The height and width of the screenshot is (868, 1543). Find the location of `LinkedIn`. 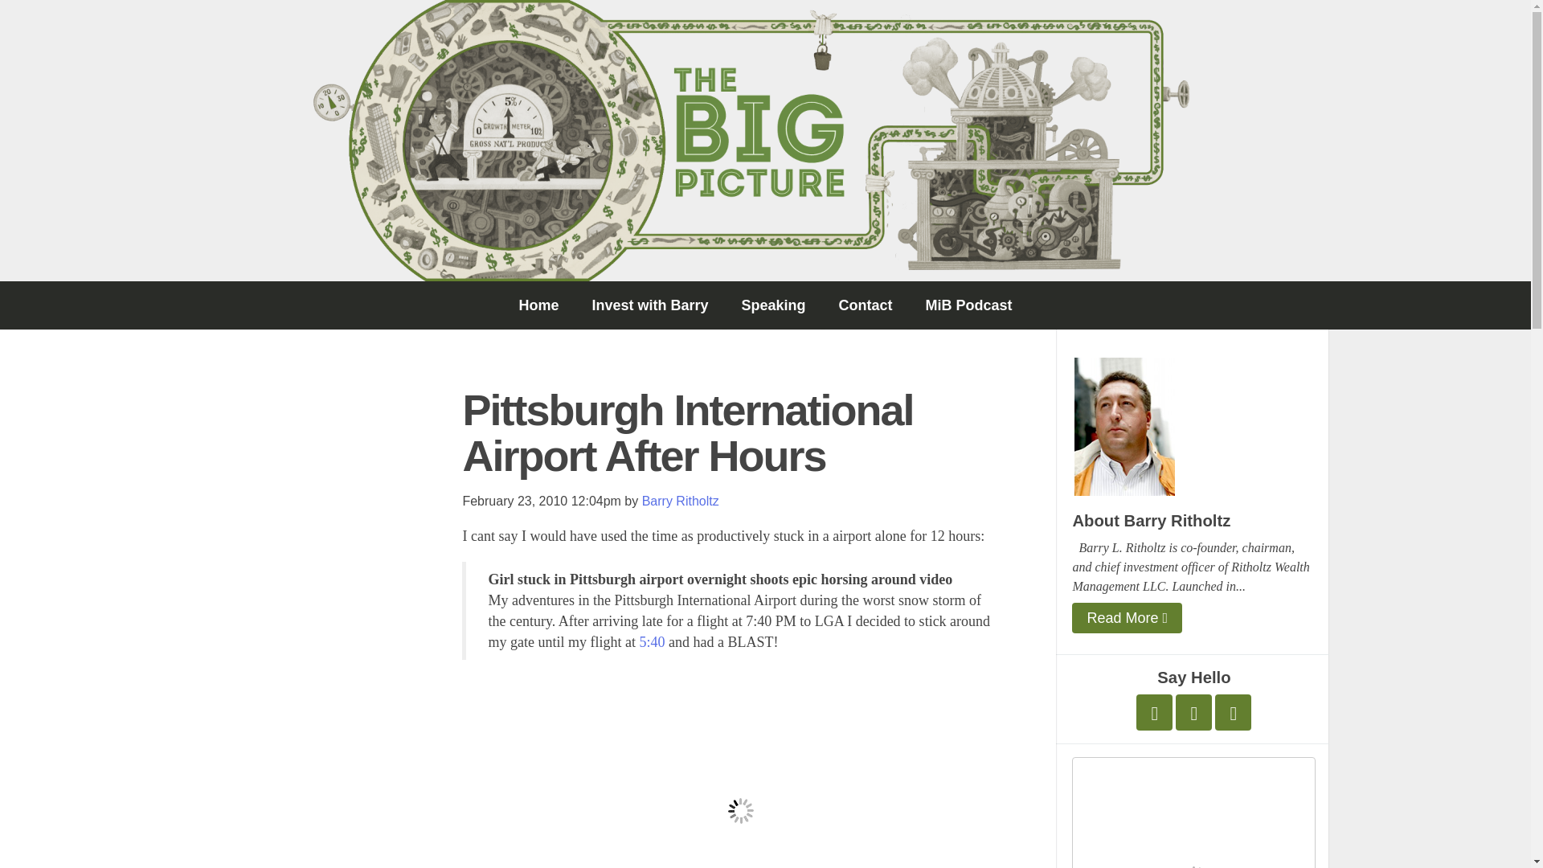

LinkedIn is located at coordinates (1233, 712).